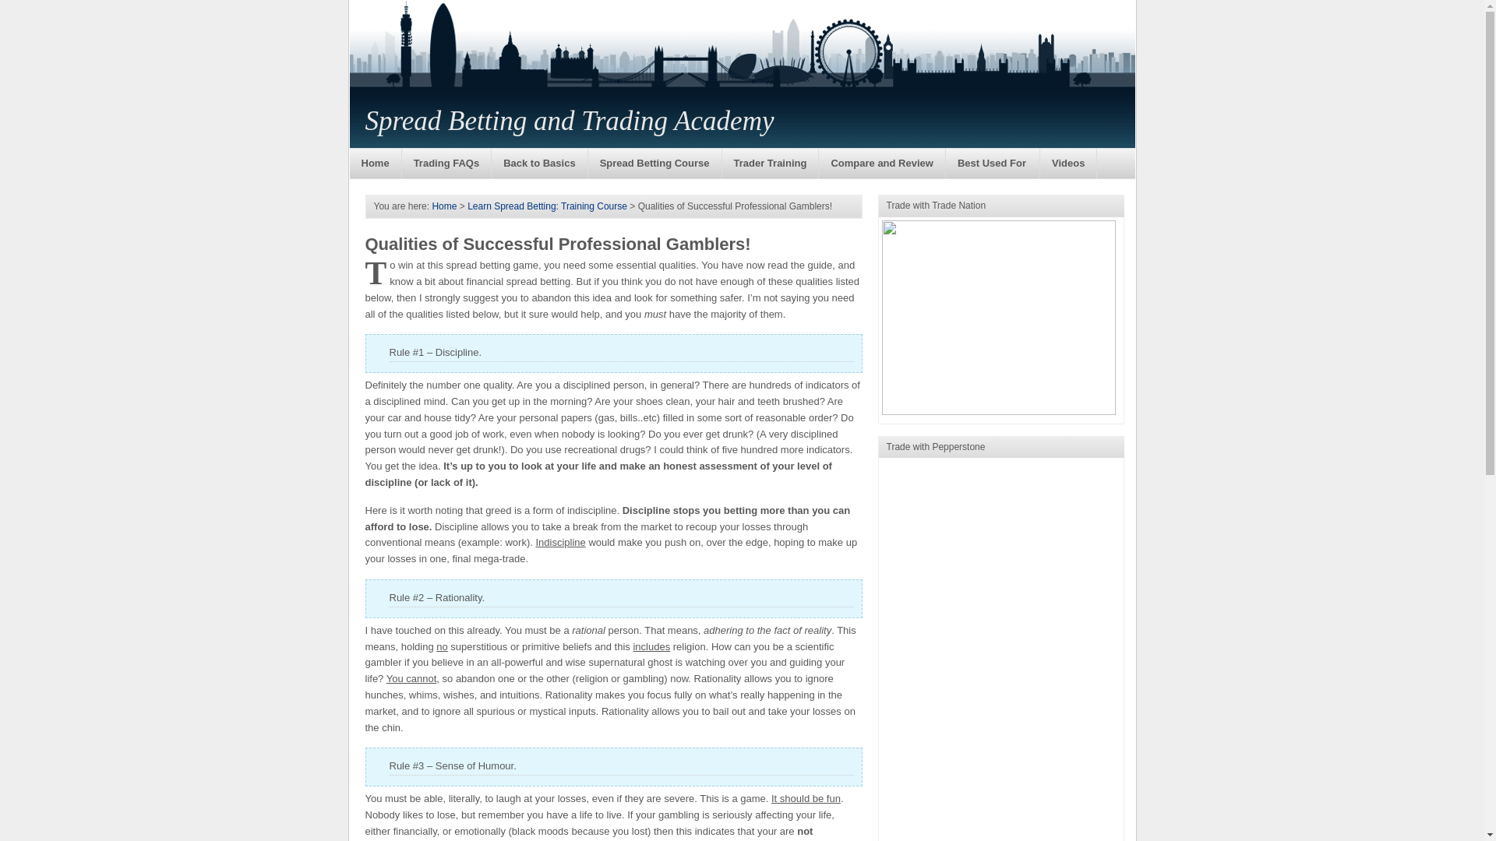 The height and width of the screenshot is (841, 1496). Describe the element at coordinates (654, 164) in the screenshot. I see `Spread Betting Course` at that location.